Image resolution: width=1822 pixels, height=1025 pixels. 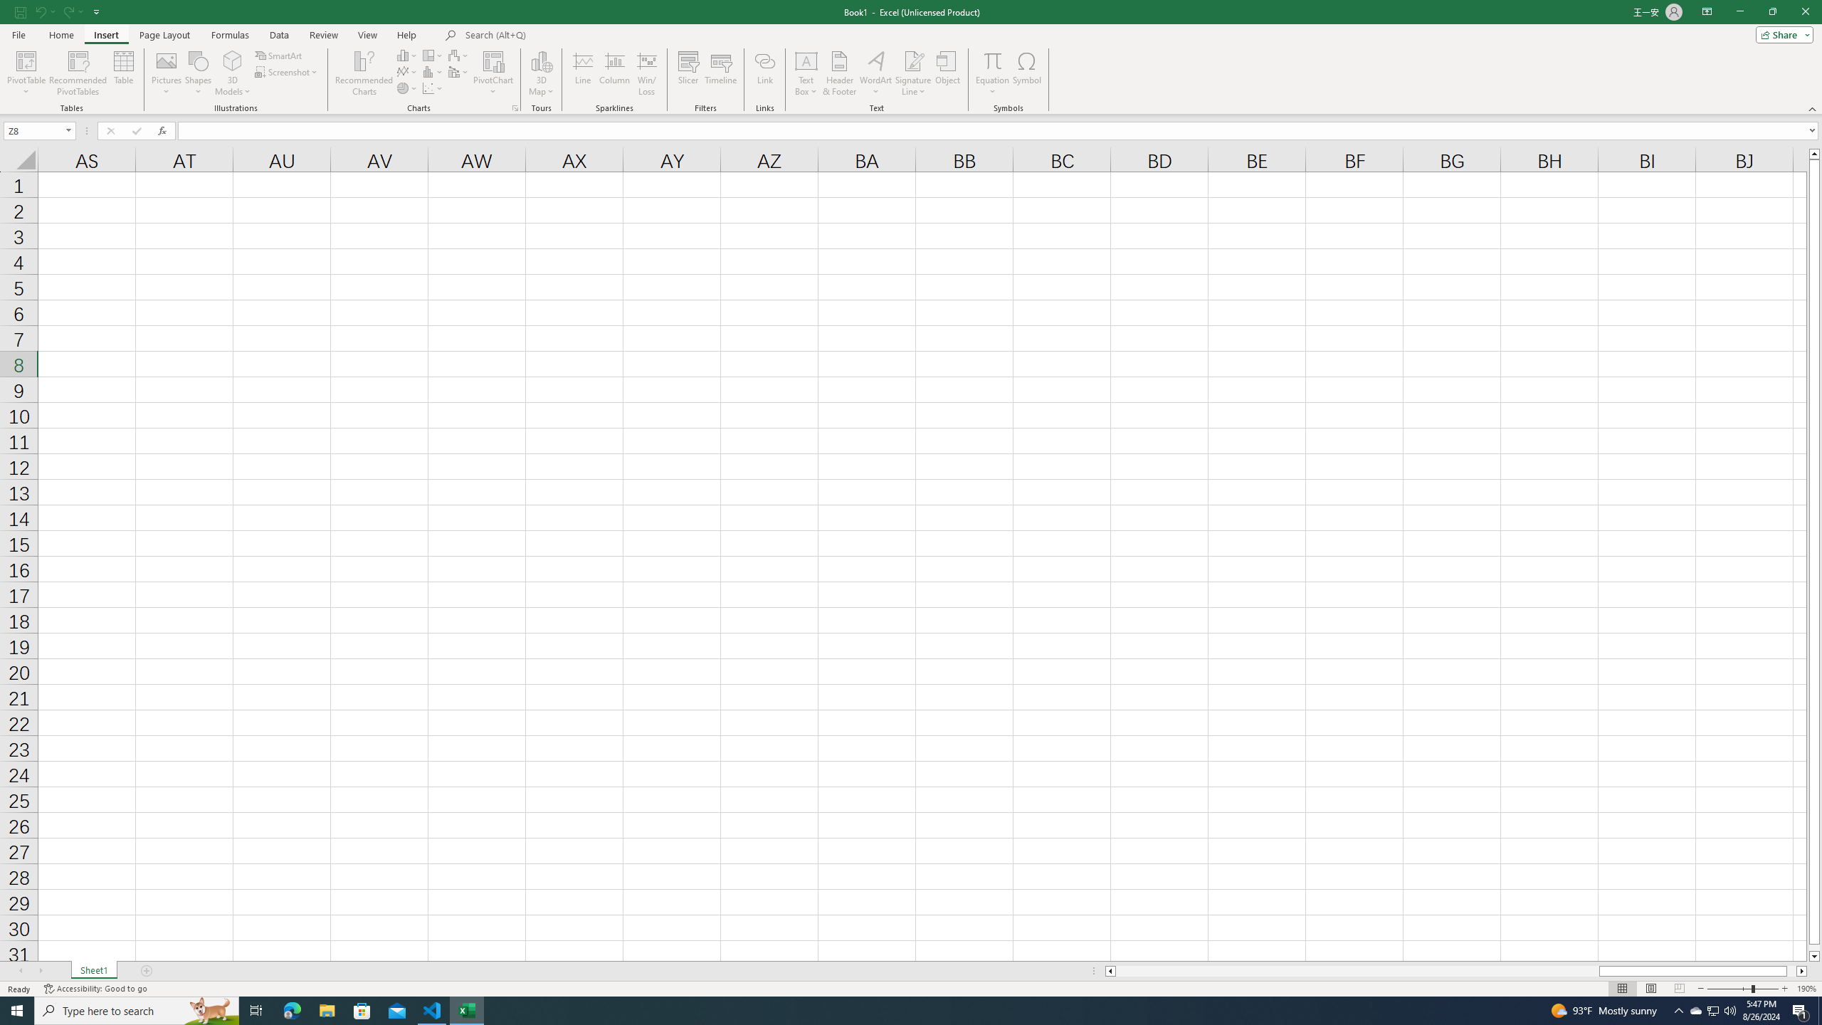 What do you see at coordinates (992, 73) in the screenshot?
I see `Equation` at bounding box center [992, 73].